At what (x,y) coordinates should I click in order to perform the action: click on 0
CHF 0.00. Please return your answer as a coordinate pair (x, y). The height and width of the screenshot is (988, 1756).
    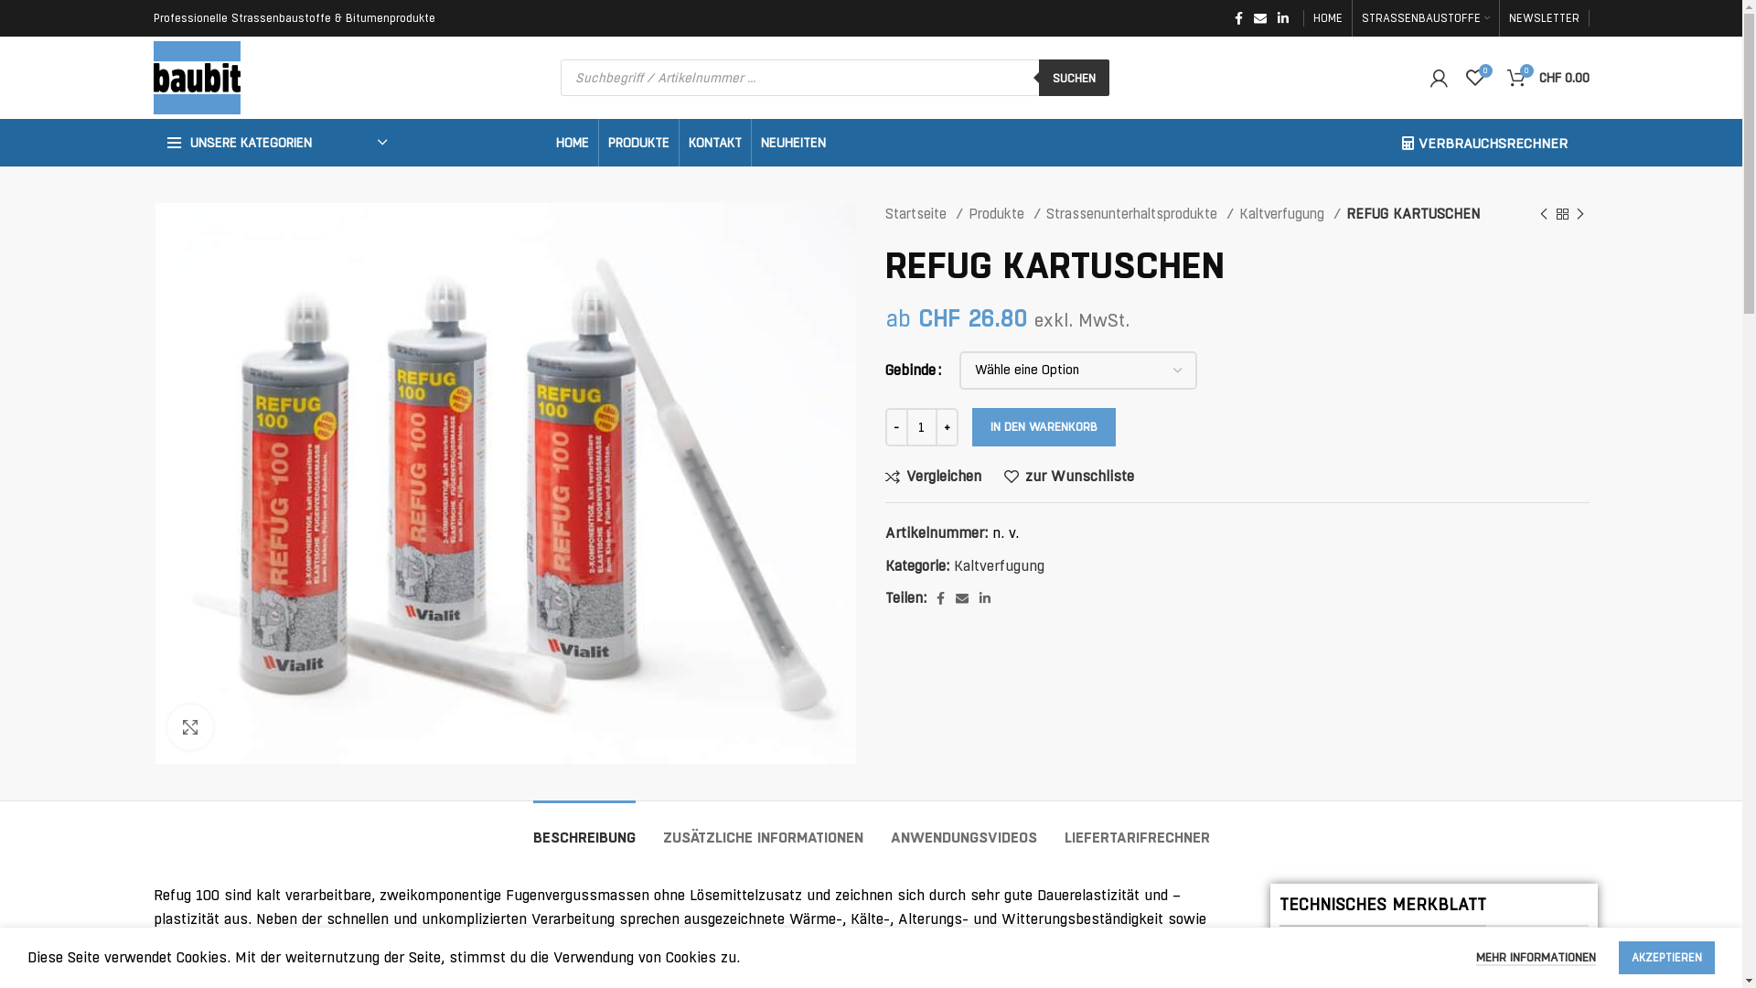
    Looking at the image, I should click on (1548, 78).